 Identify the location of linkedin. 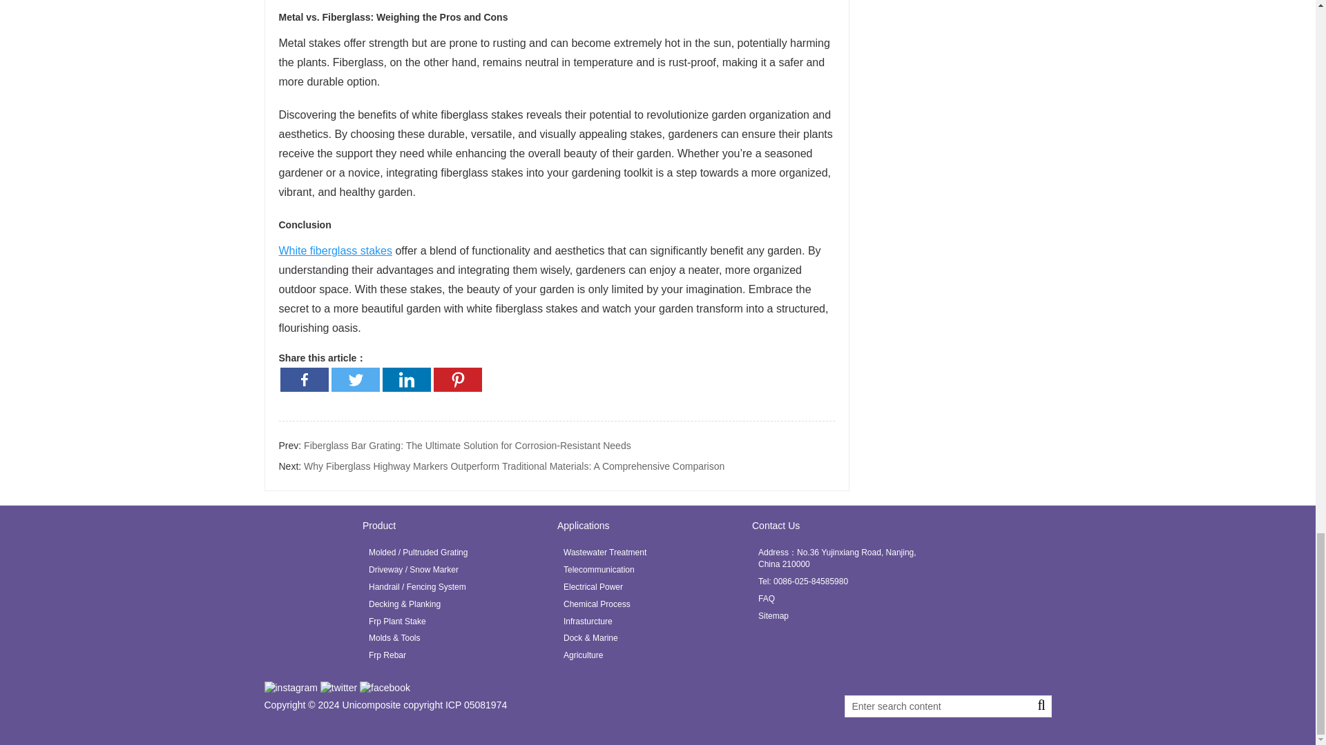
(290, 688).